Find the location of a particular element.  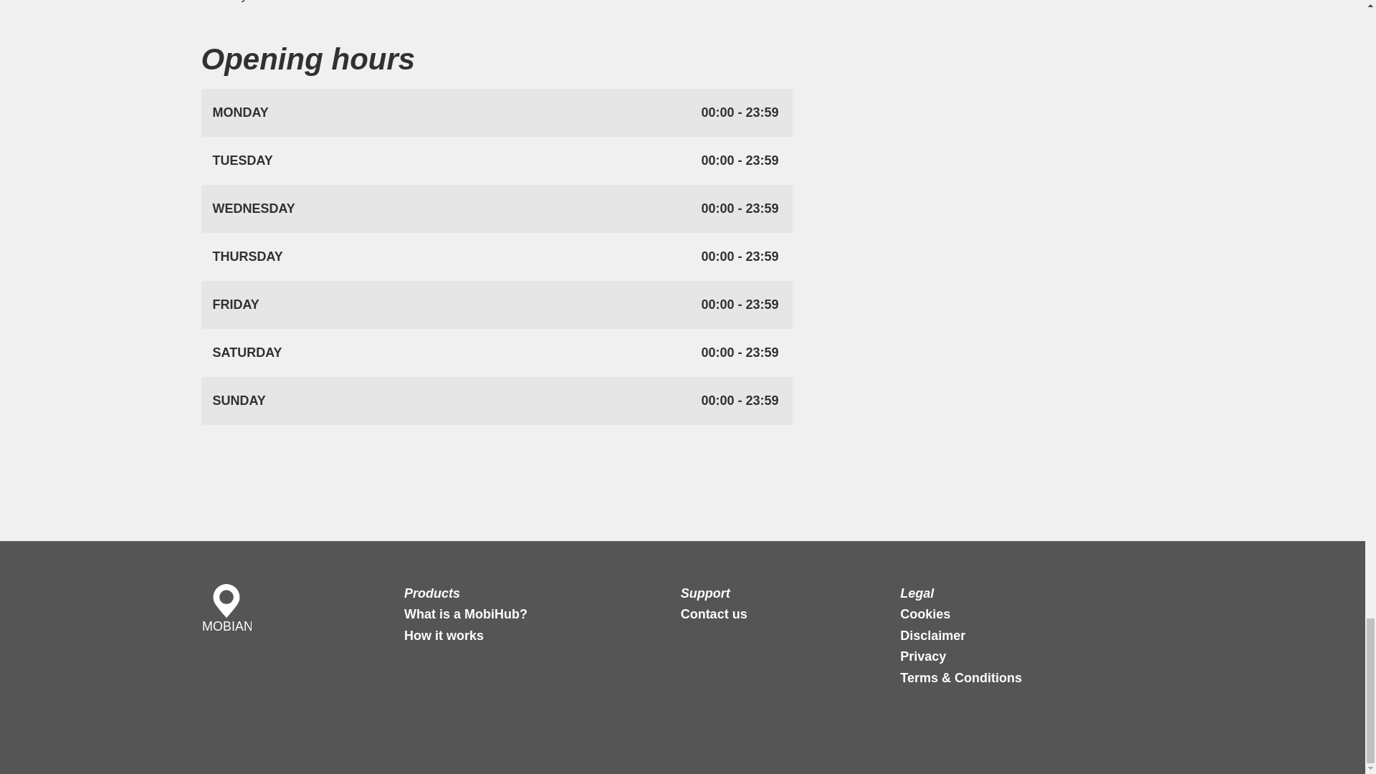

Privacy is located at coordinates (923, 656).